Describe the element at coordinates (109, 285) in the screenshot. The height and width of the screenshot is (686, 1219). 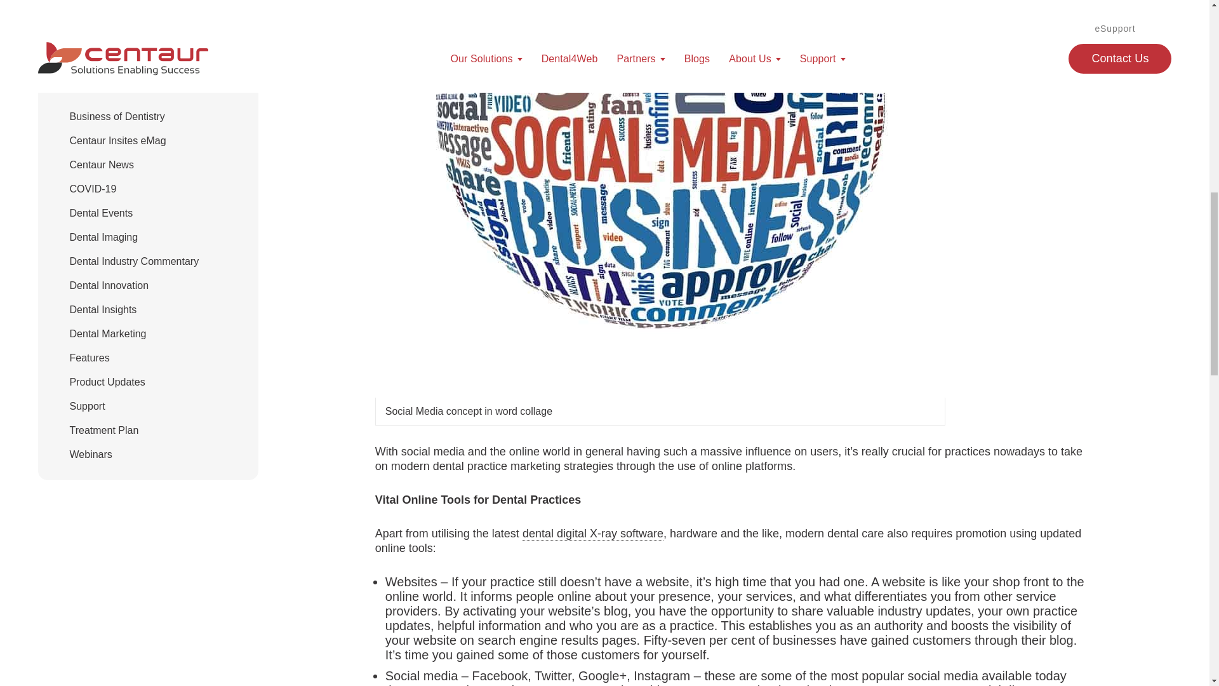
I see `Category 1` at that location.